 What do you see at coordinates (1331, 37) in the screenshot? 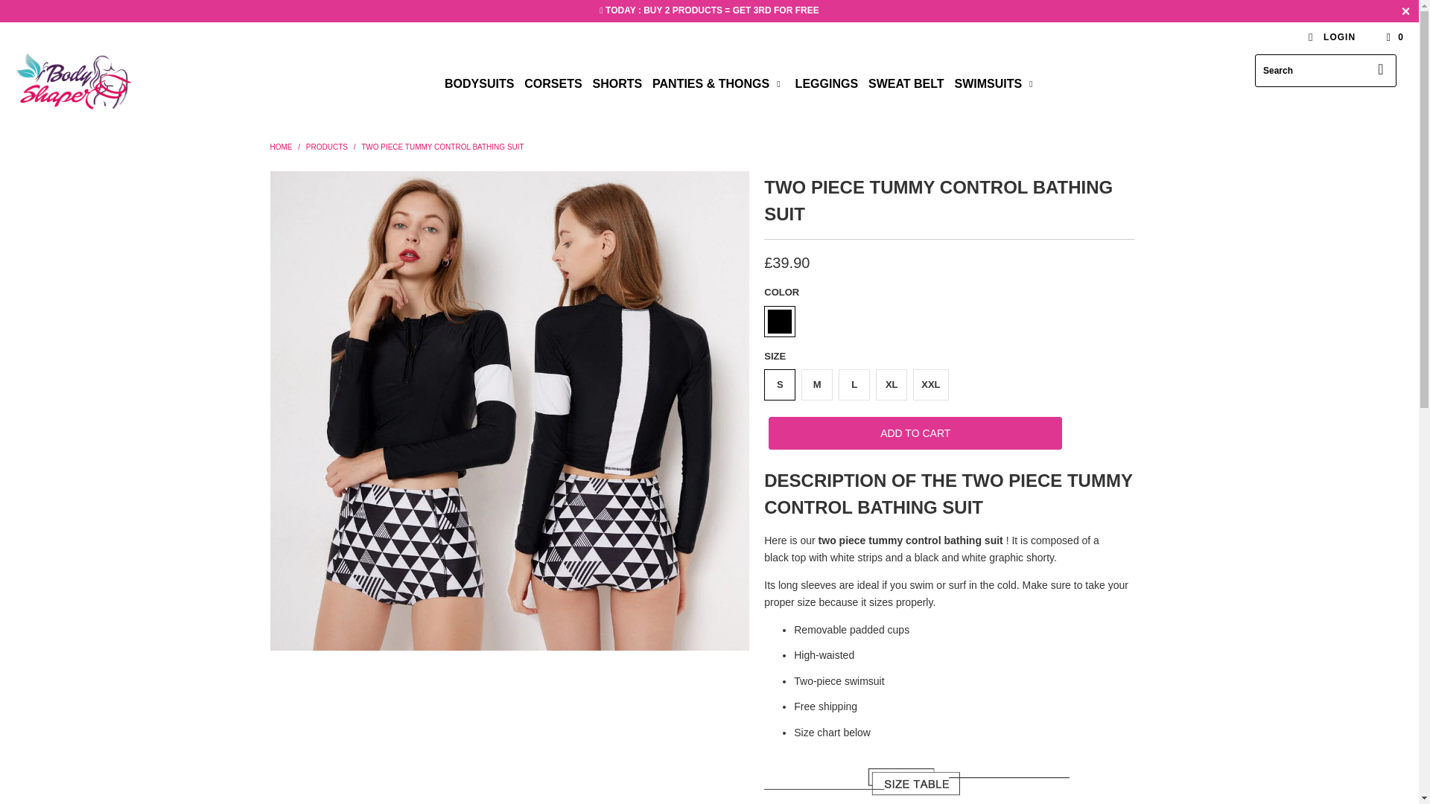
I see `My Account ` at bounding box center [1331, 37].